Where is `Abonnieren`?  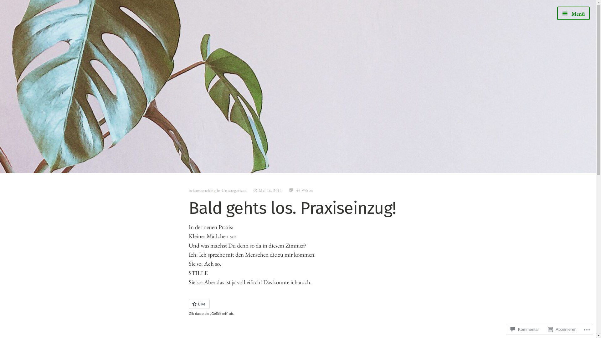
Abonnieren is located at coordinates (562, 329).